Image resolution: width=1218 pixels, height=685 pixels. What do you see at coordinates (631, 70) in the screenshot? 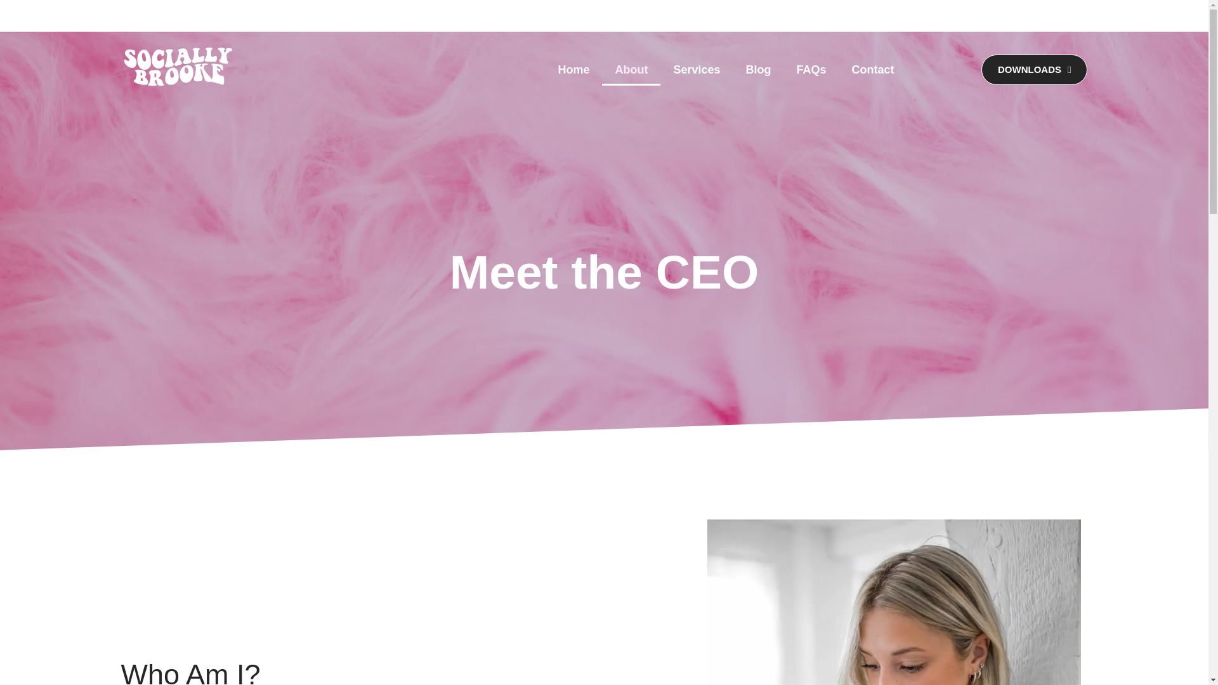
I see `About` at bounding box center [631, 70].